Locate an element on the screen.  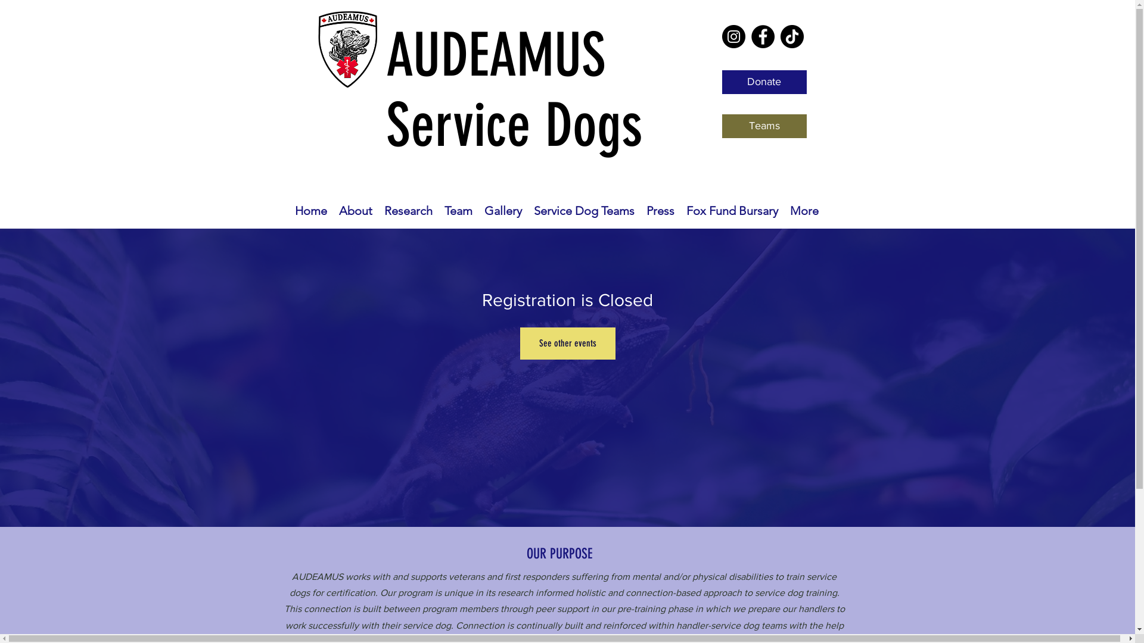
Donate is located at coordinates (764, 82).